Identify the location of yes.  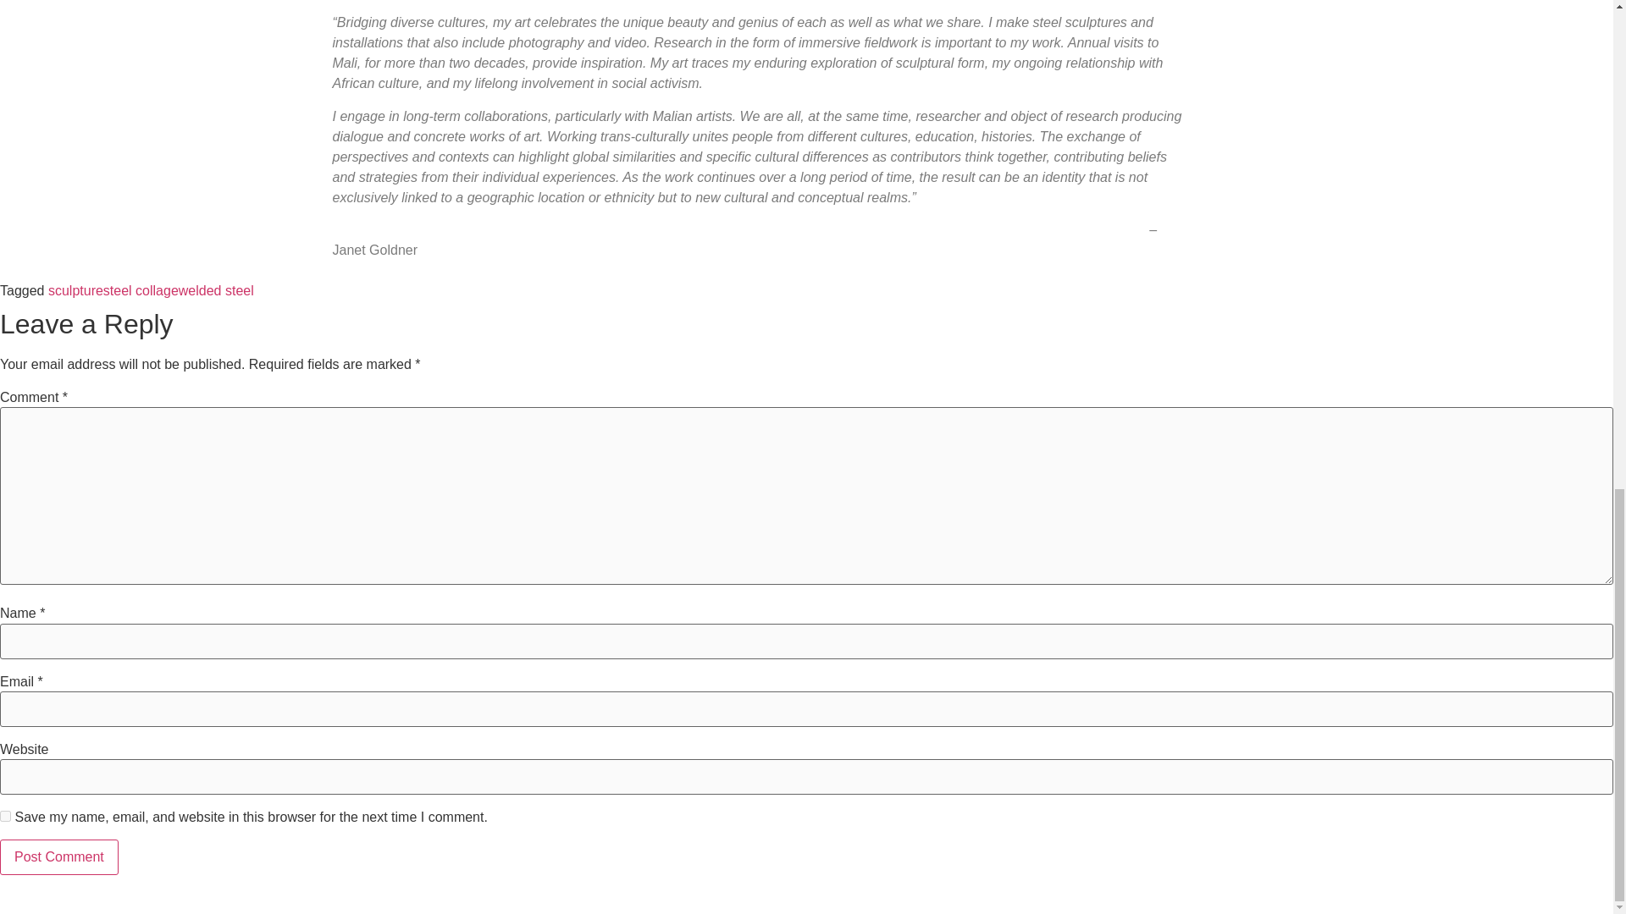
(5, 816).